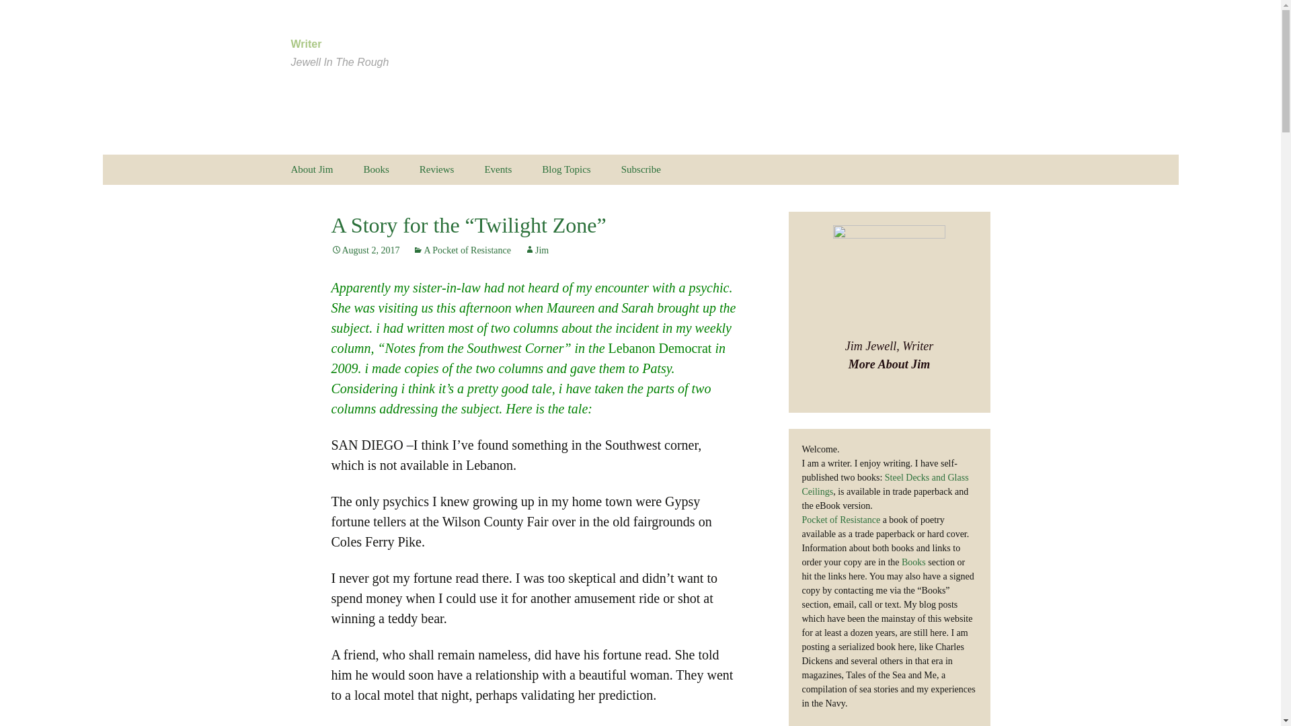  I want to click on Steel Decks and Glass Ceilings, so click(840, 519).